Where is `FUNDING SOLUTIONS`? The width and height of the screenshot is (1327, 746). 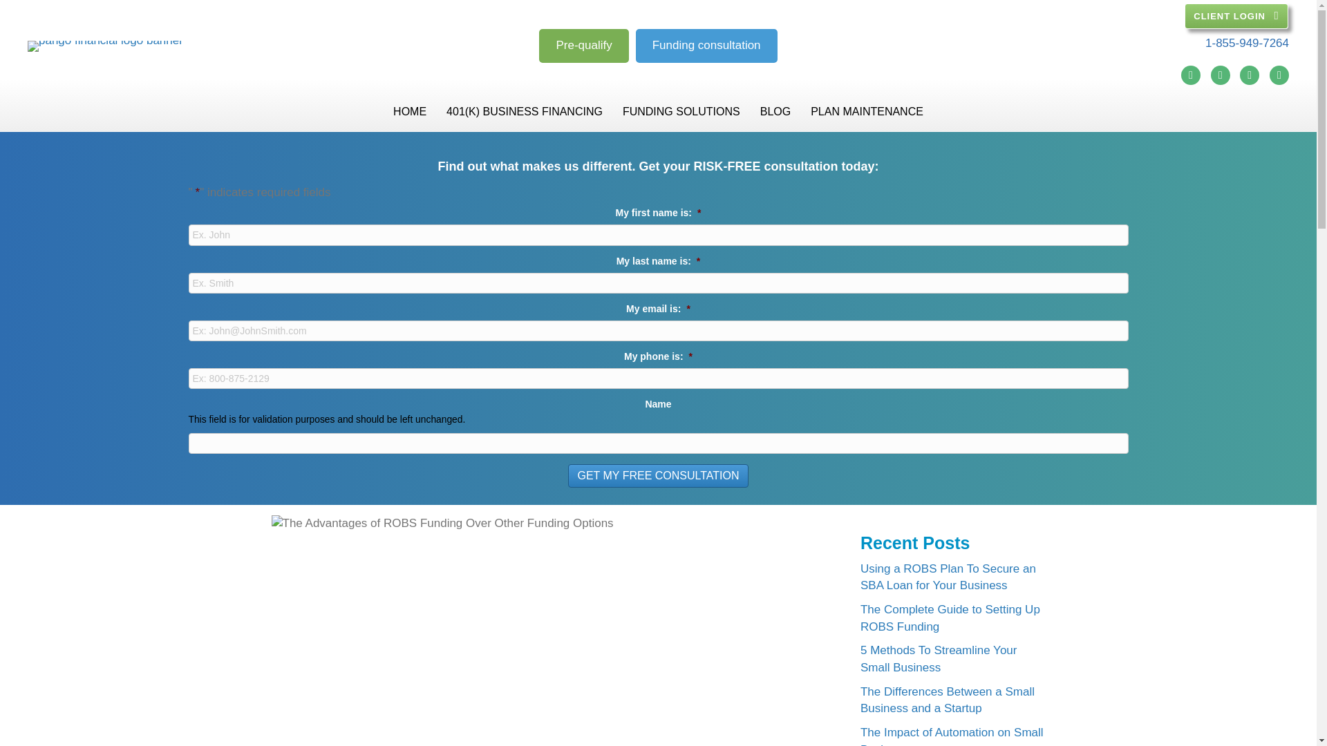
FUNDING SOLUTIONS is located at coordinates (681, 111).